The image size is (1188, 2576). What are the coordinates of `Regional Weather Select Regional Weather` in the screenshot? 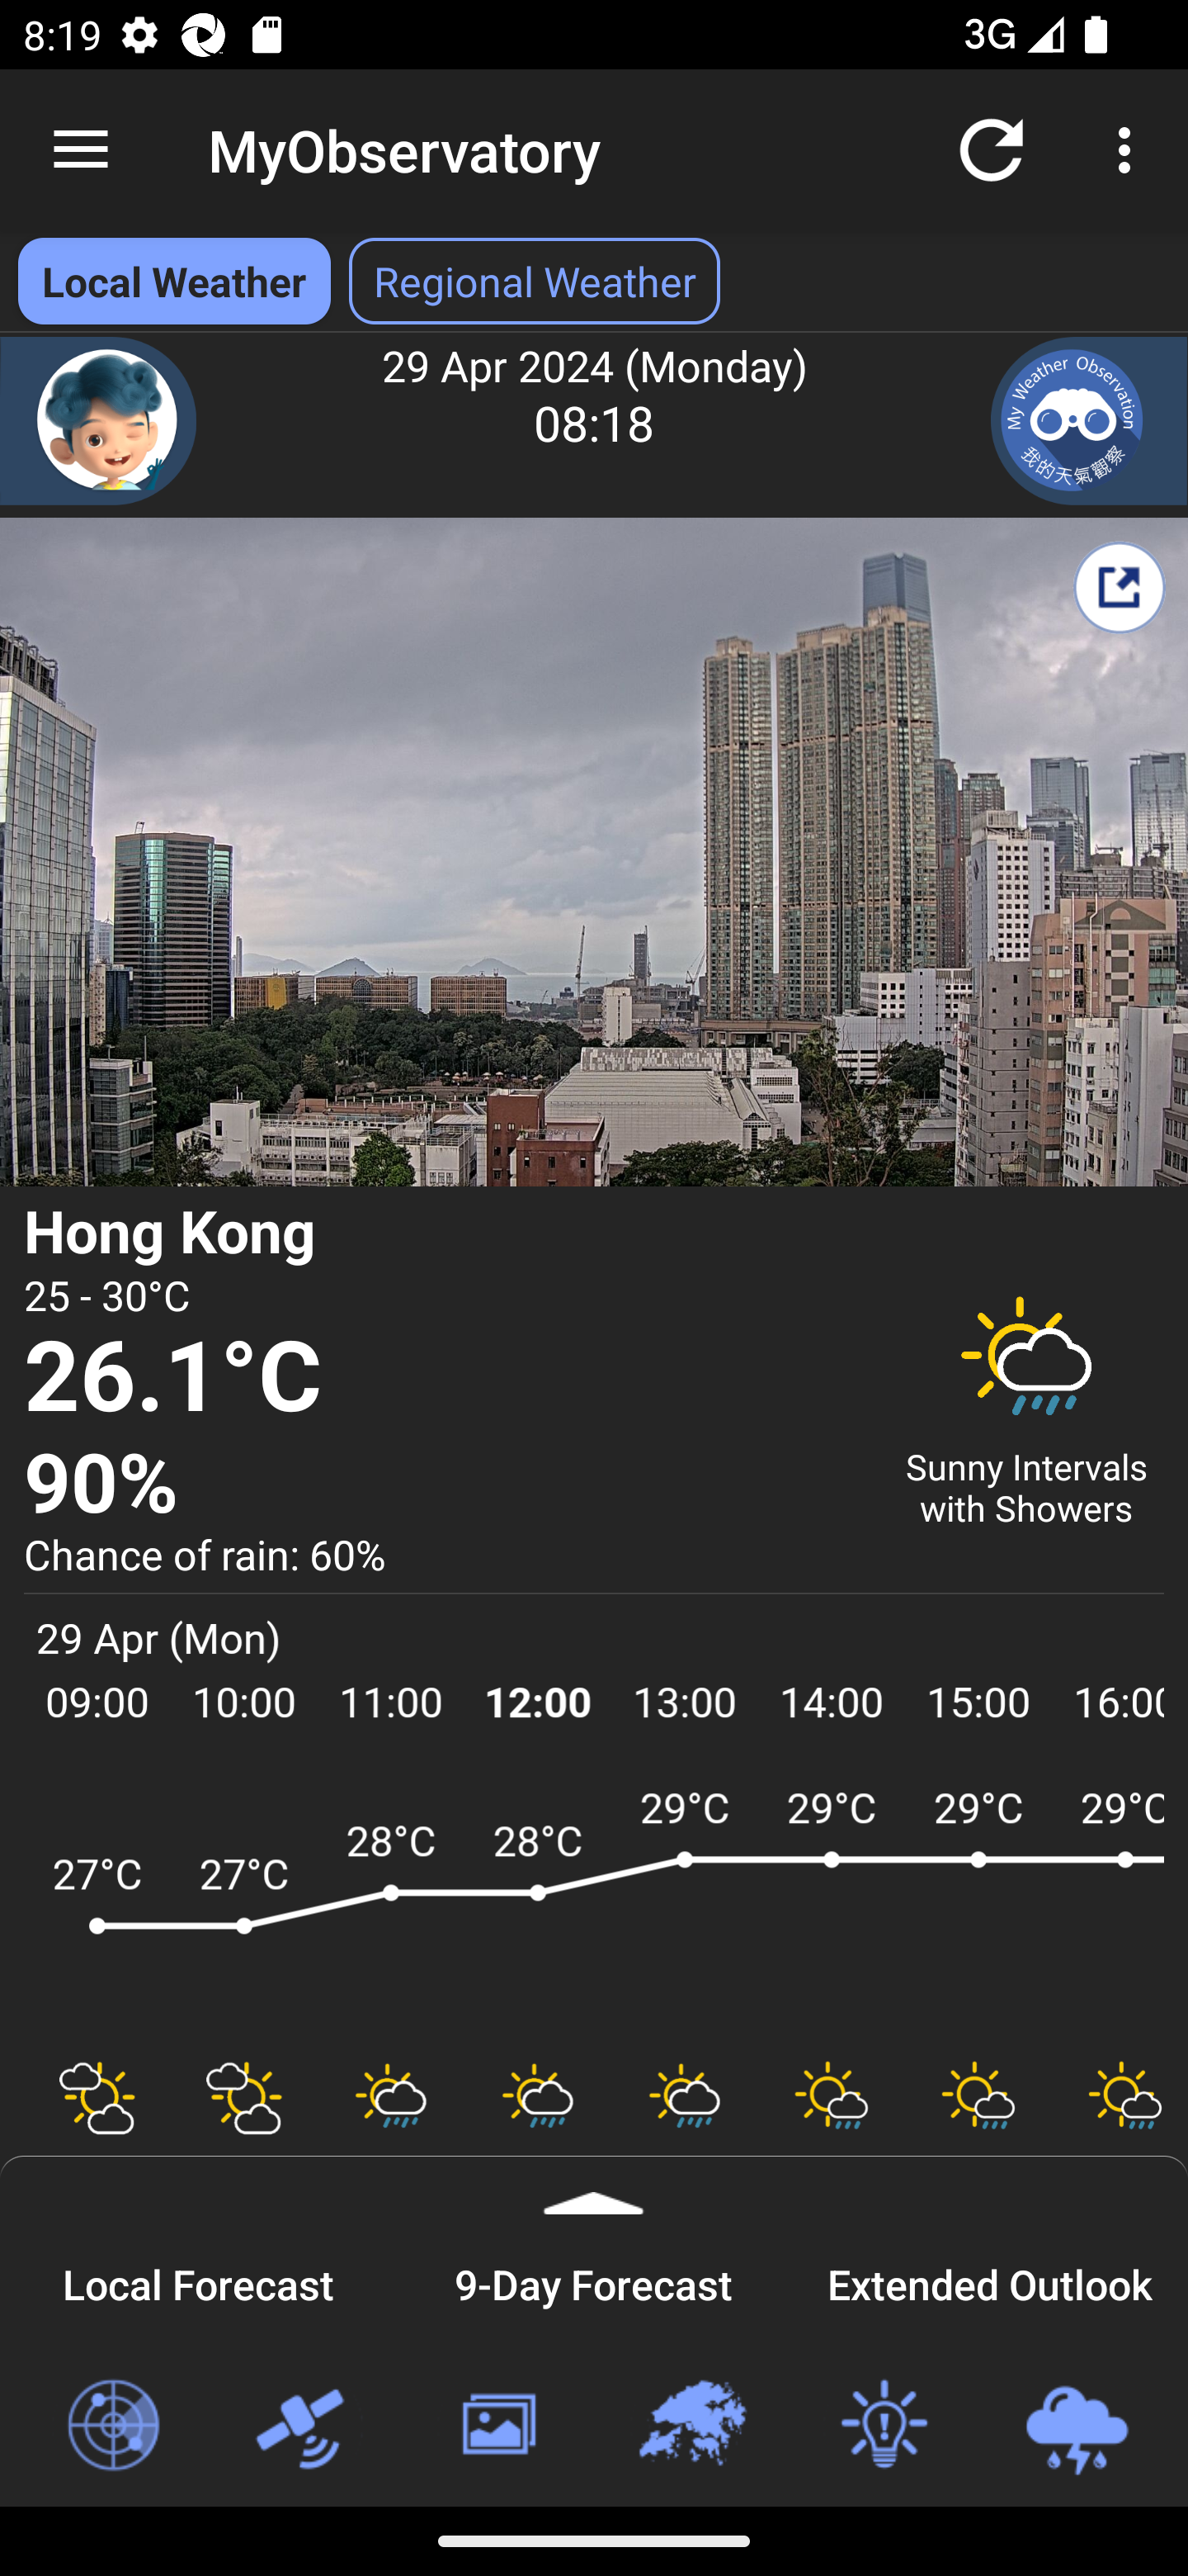 It's located at (535, 281).